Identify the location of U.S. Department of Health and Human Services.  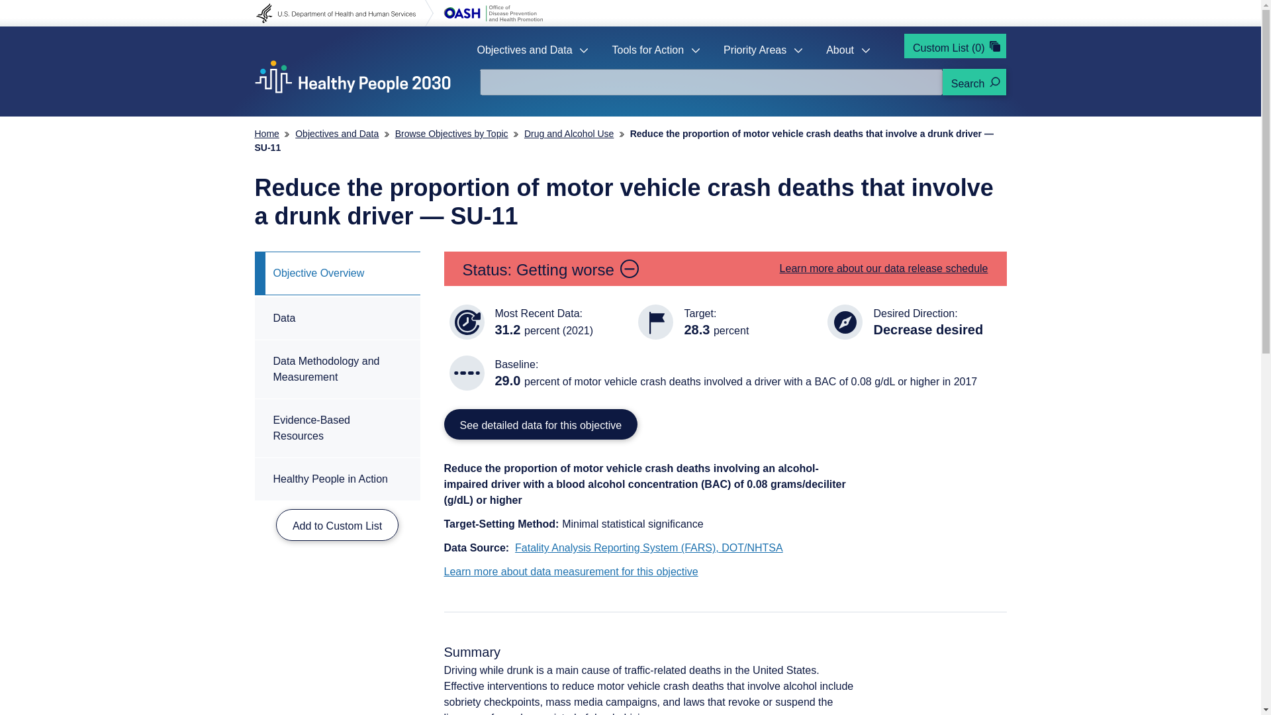
(344, 13).